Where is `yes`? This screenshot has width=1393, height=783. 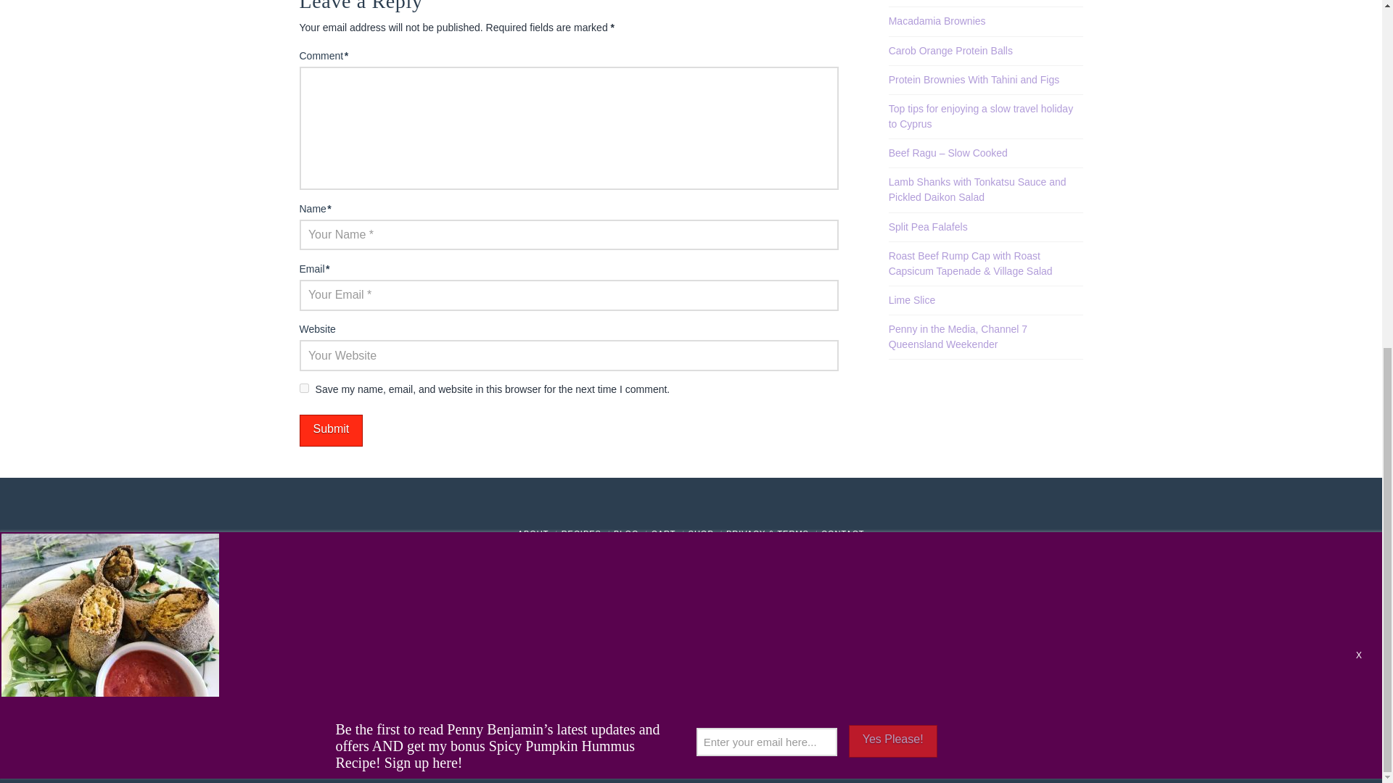
yes is located at coordinates (303, 389).